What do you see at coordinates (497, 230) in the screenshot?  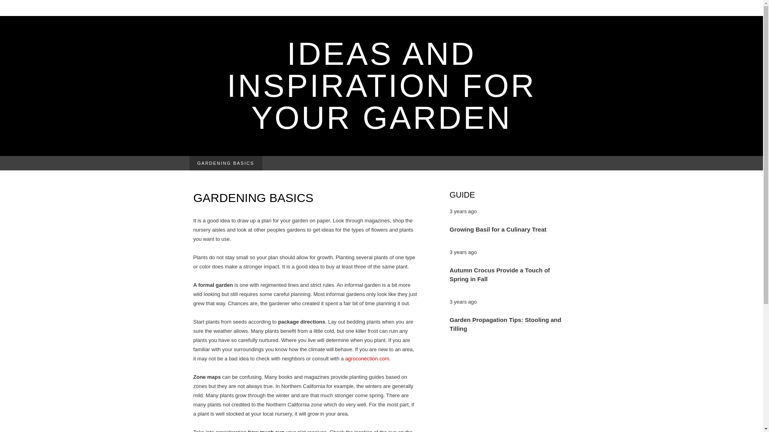 I see `Growing Basil for a Culinary Treat` at bounding box center [497, 230].